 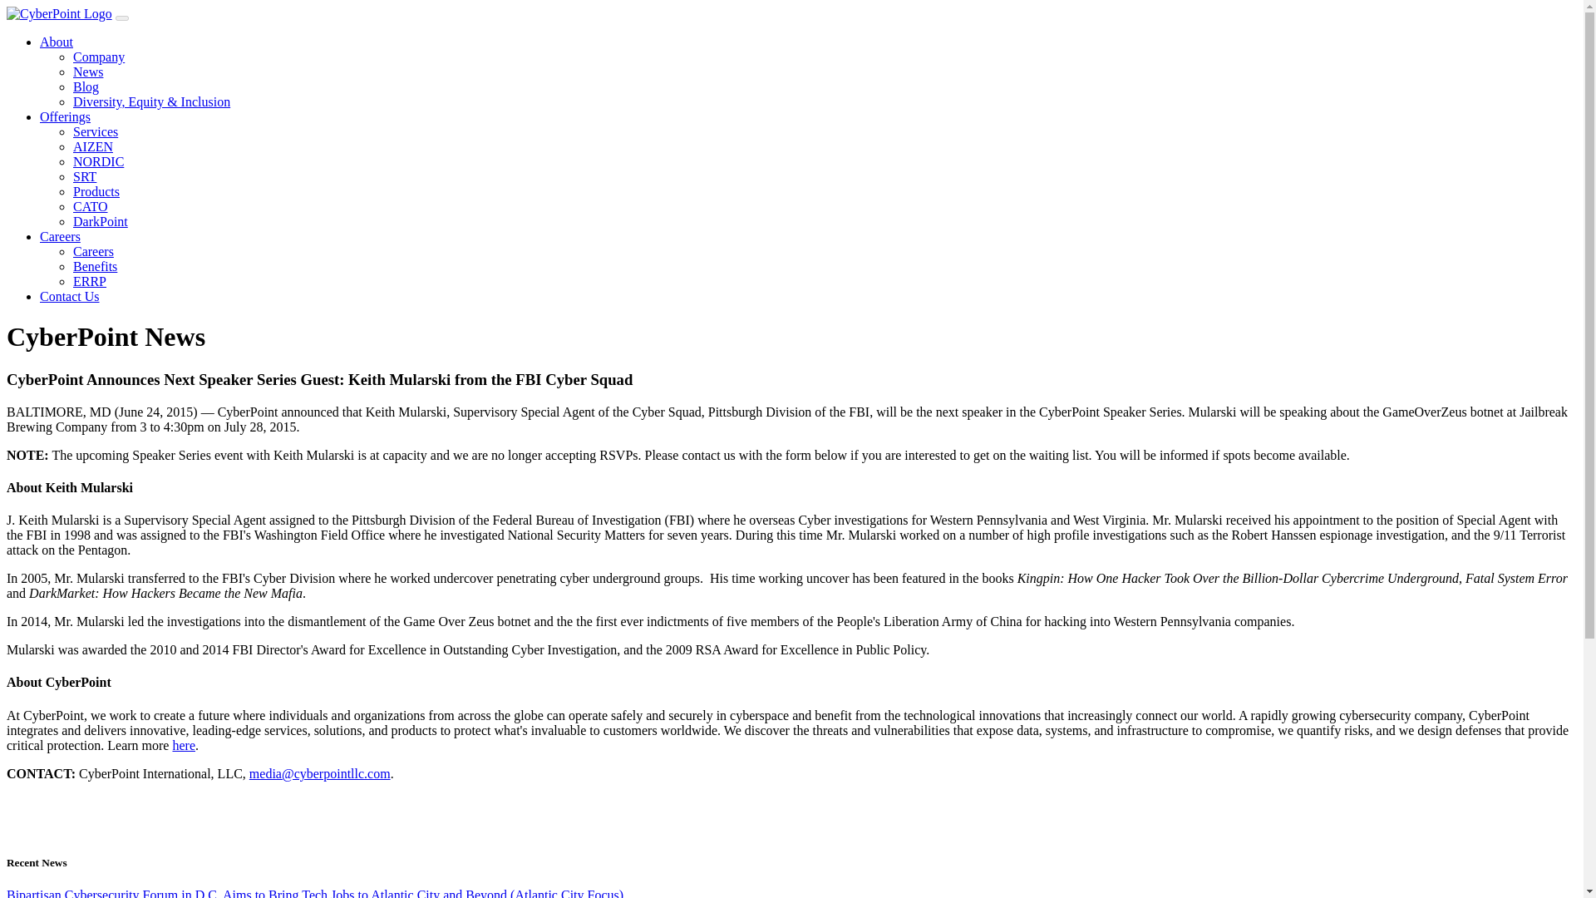 I want to click on NORDIC, so click(x=98, y=161).